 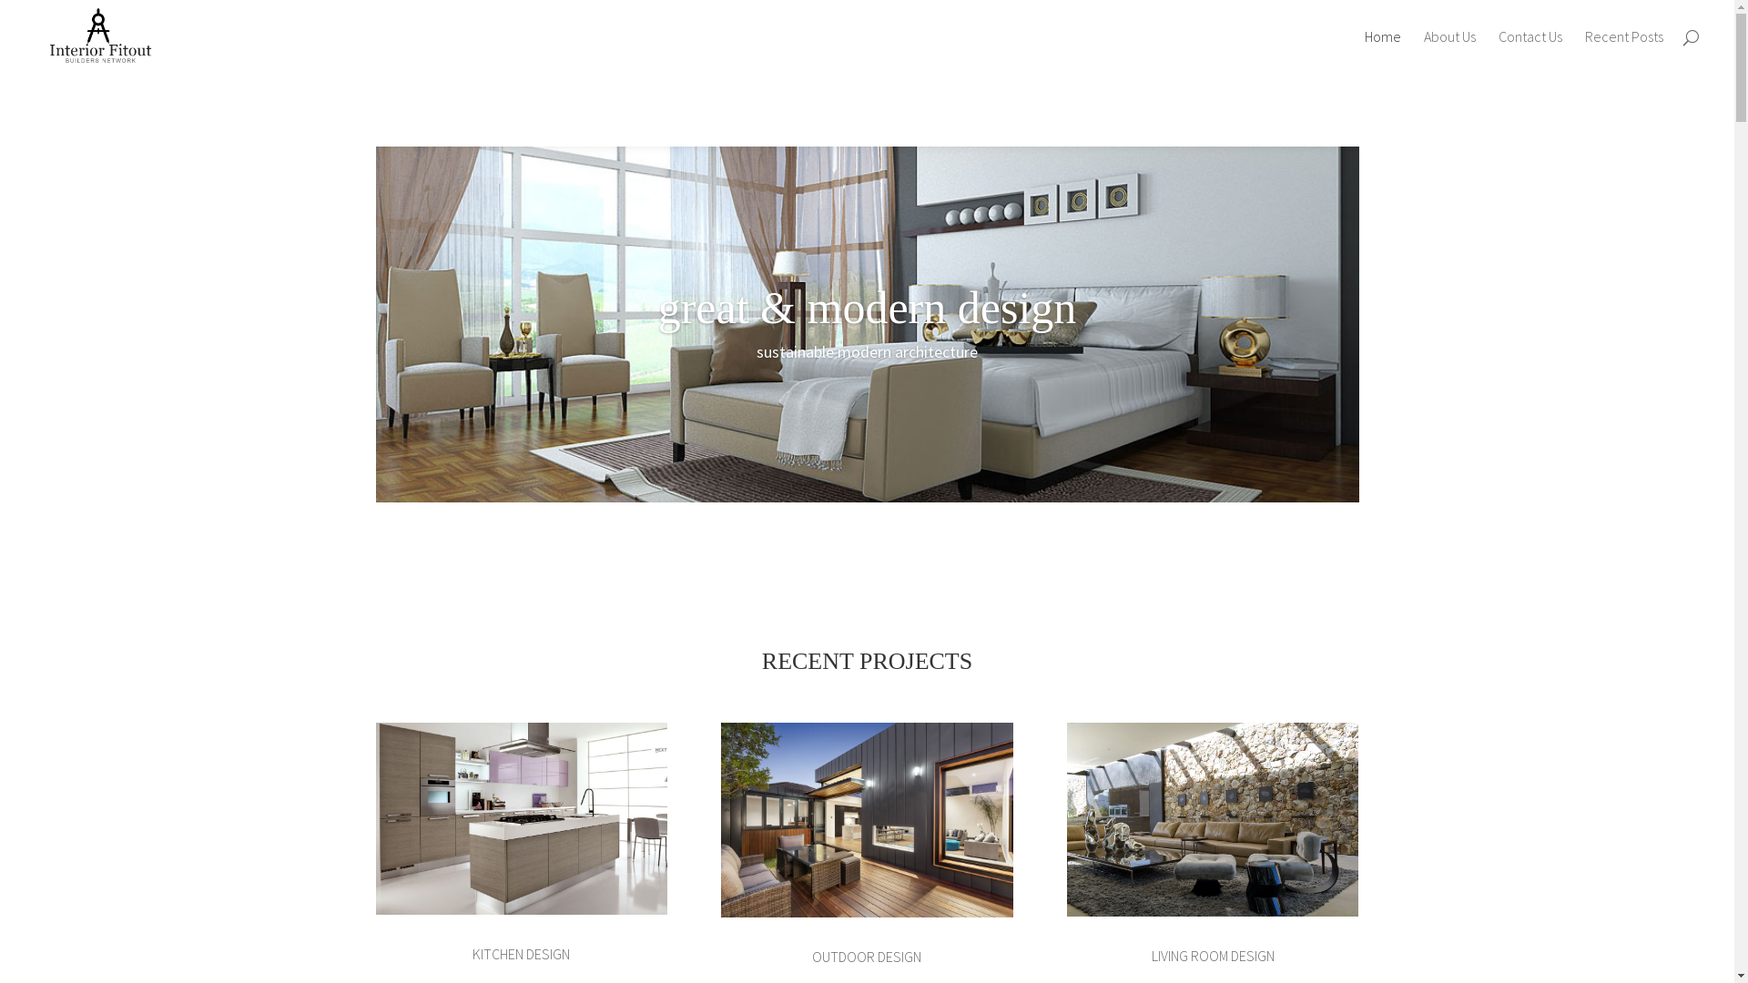 I want to click on Recent Posts, so click(x=1624, y=51).